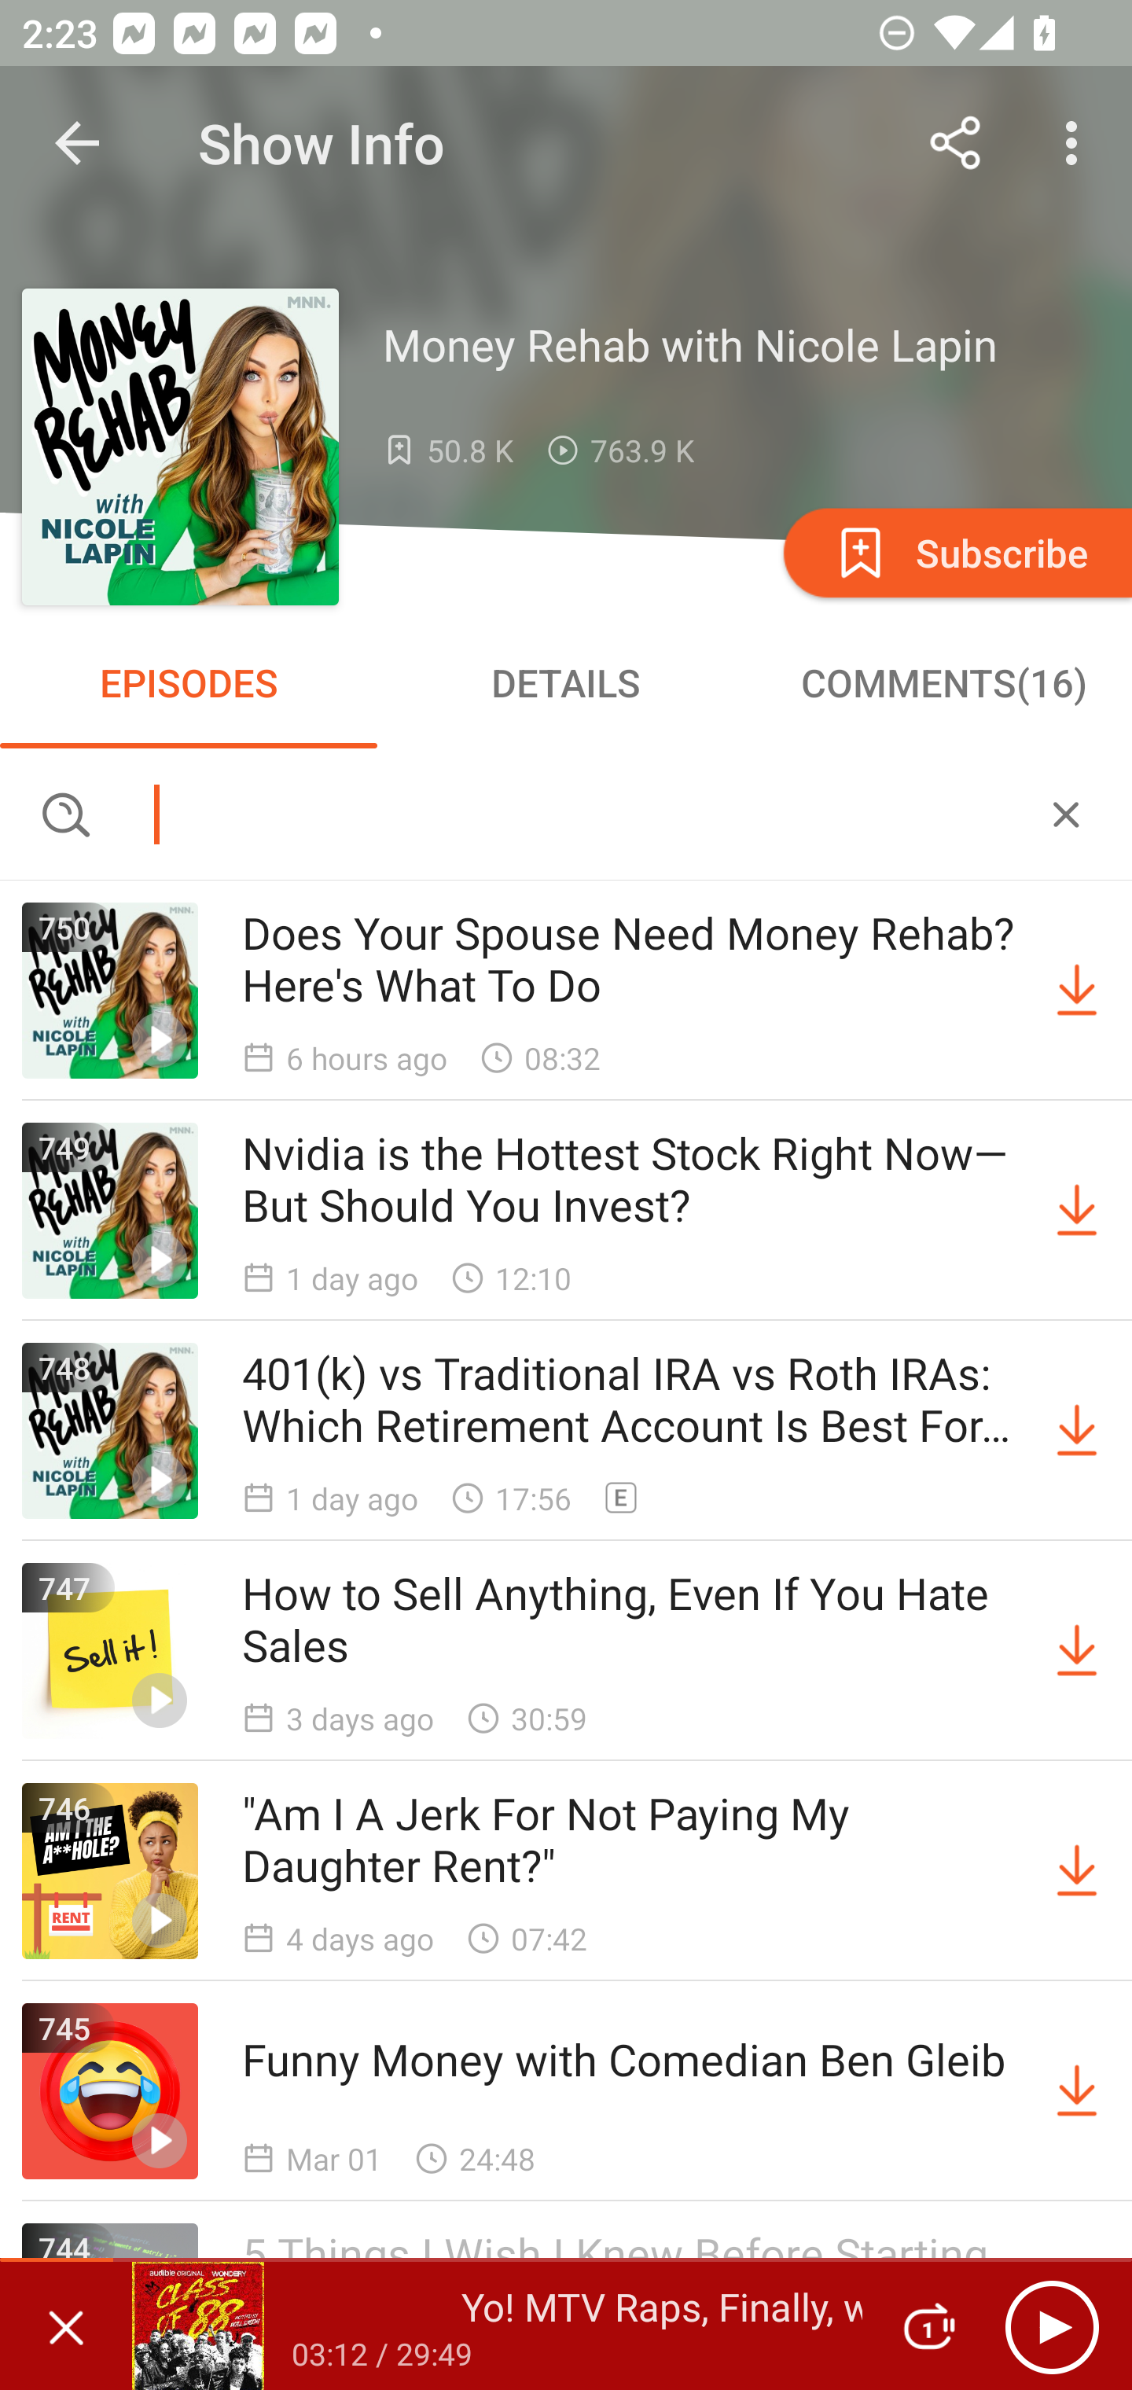 This screenshot has height=2390, width=1132. What do you see at coordinates (1077, 1431) in the screenshot?
I see `Download` at bounding box center [1077, 1431].